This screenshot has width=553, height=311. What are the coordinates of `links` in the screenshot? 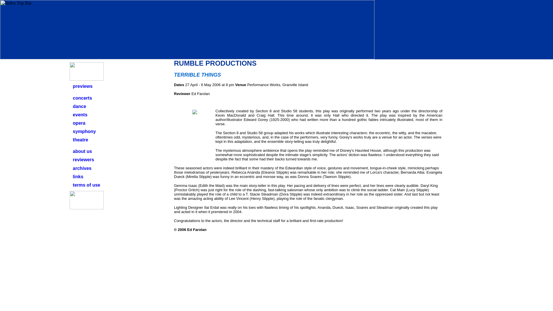 It's located at (78, 177).